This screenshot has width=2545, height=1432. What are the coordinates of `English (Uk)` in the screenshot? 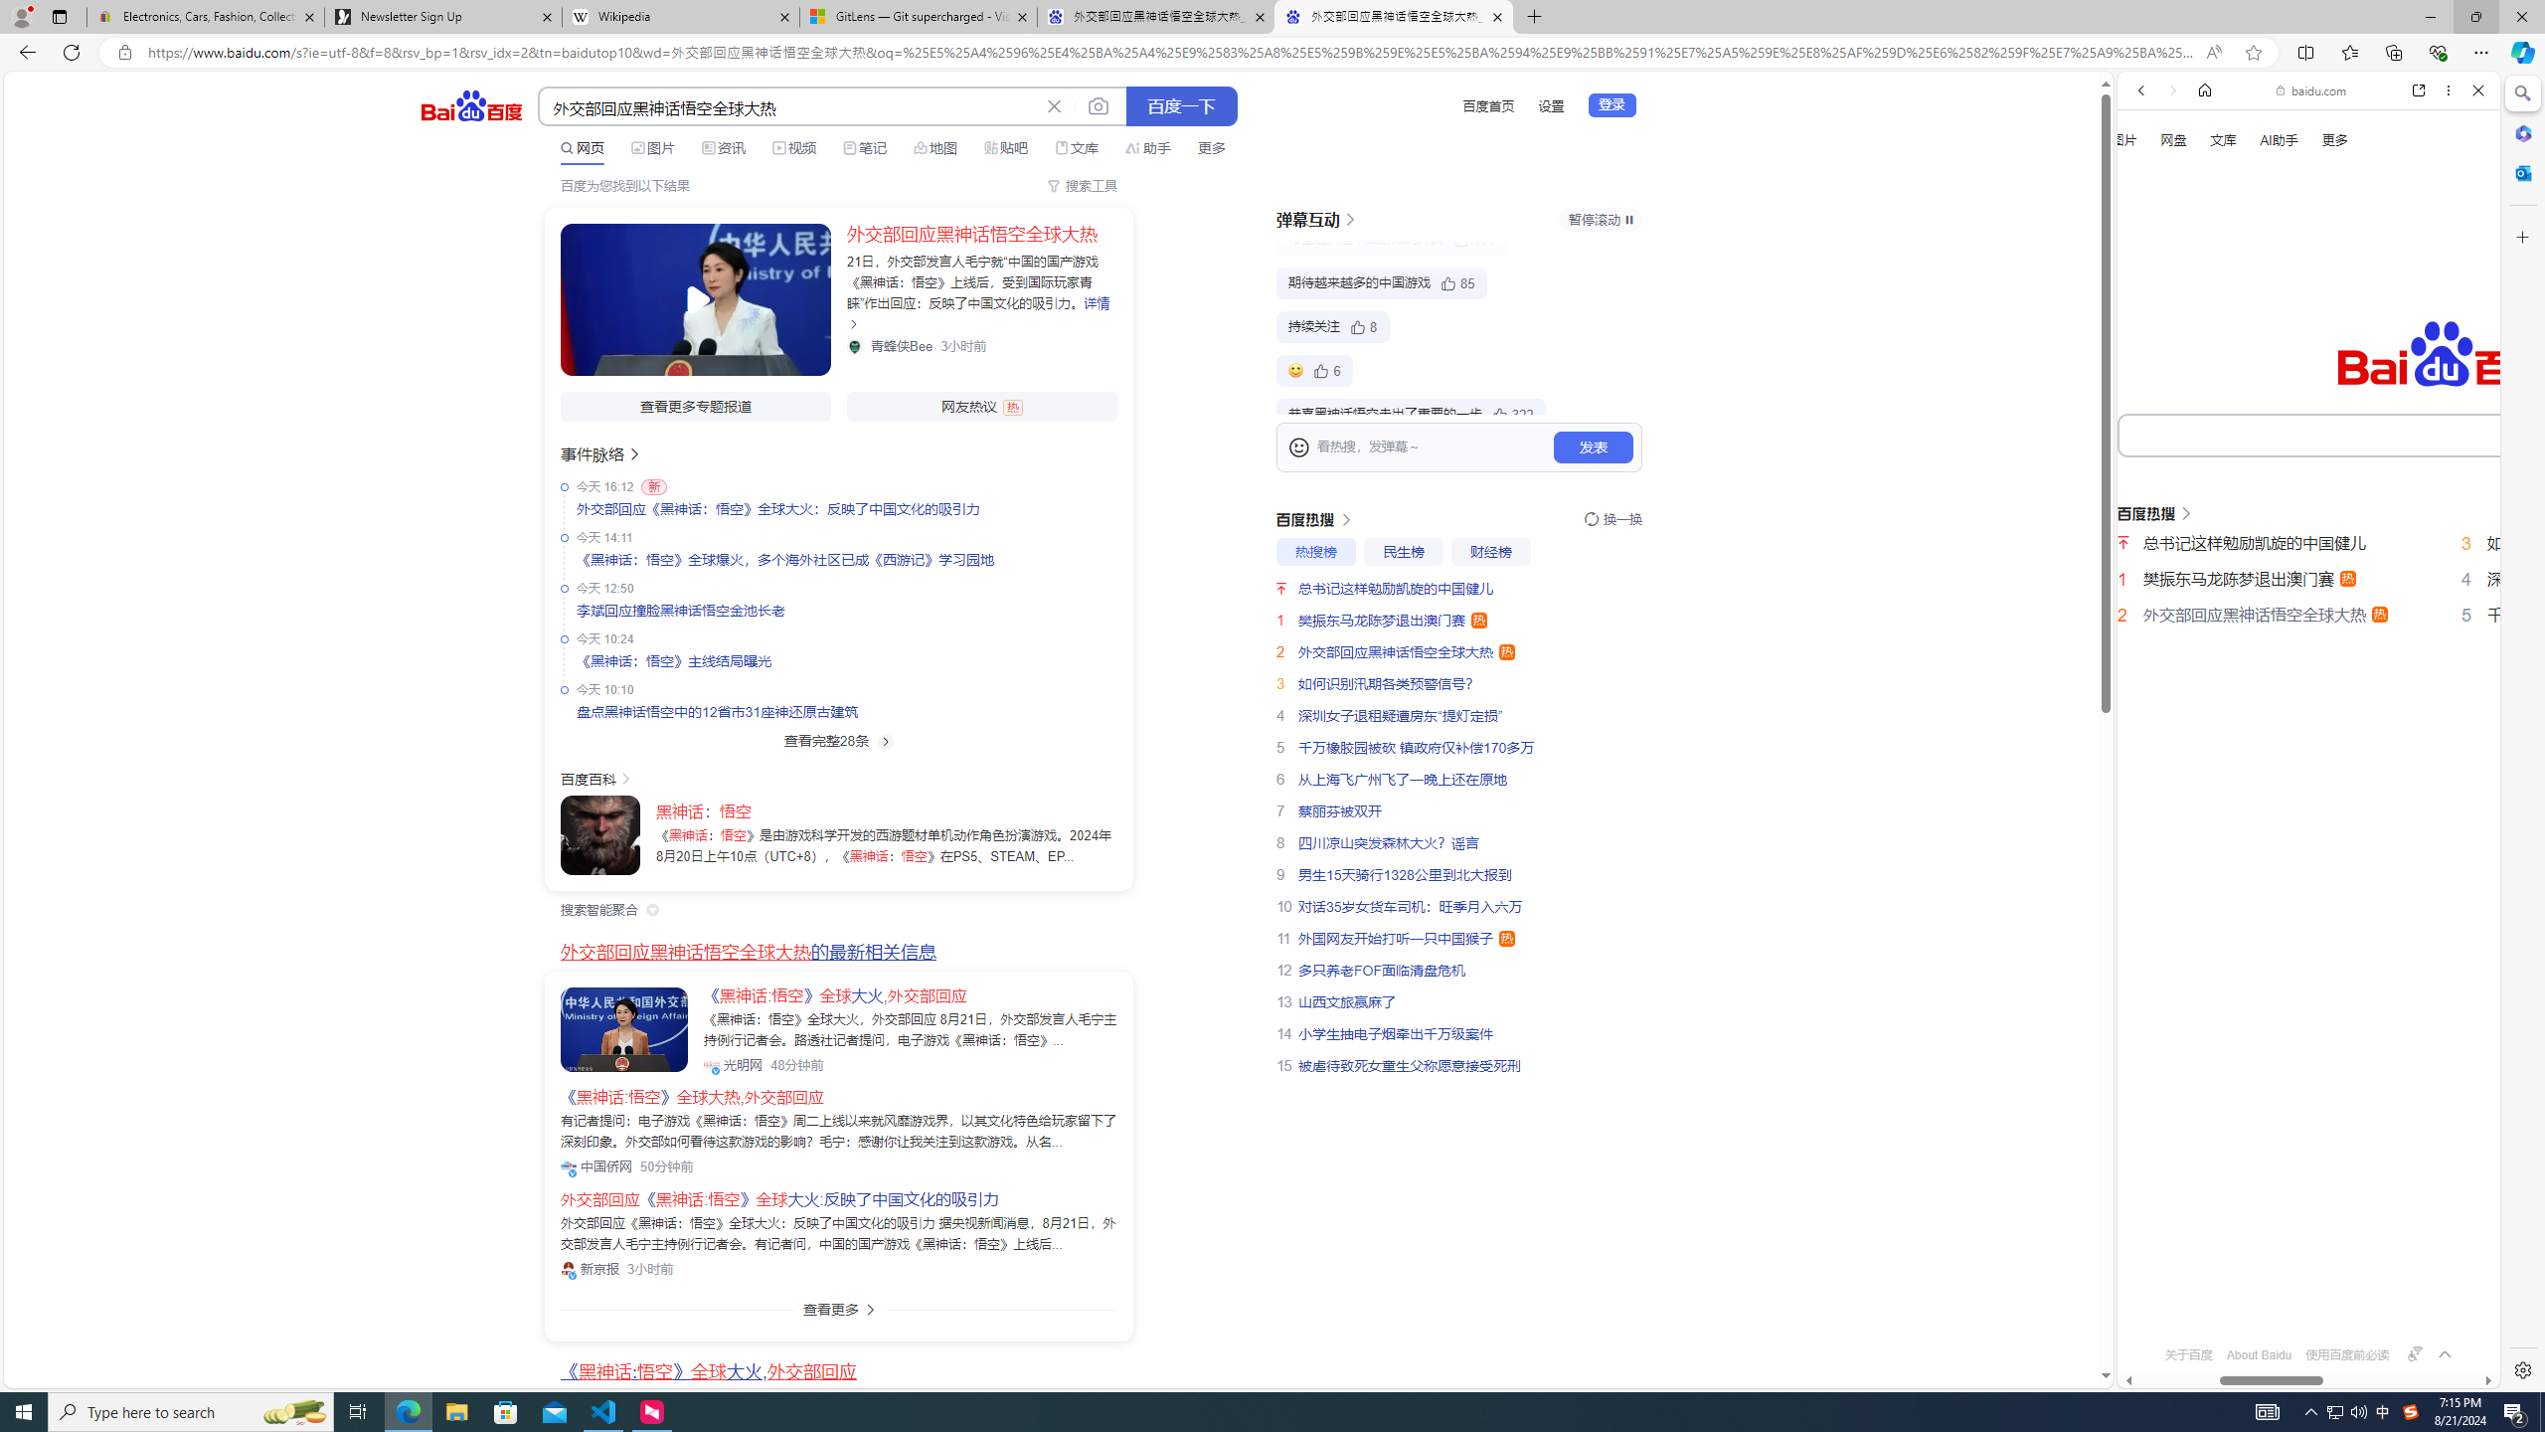 It's located at (2308, 619).